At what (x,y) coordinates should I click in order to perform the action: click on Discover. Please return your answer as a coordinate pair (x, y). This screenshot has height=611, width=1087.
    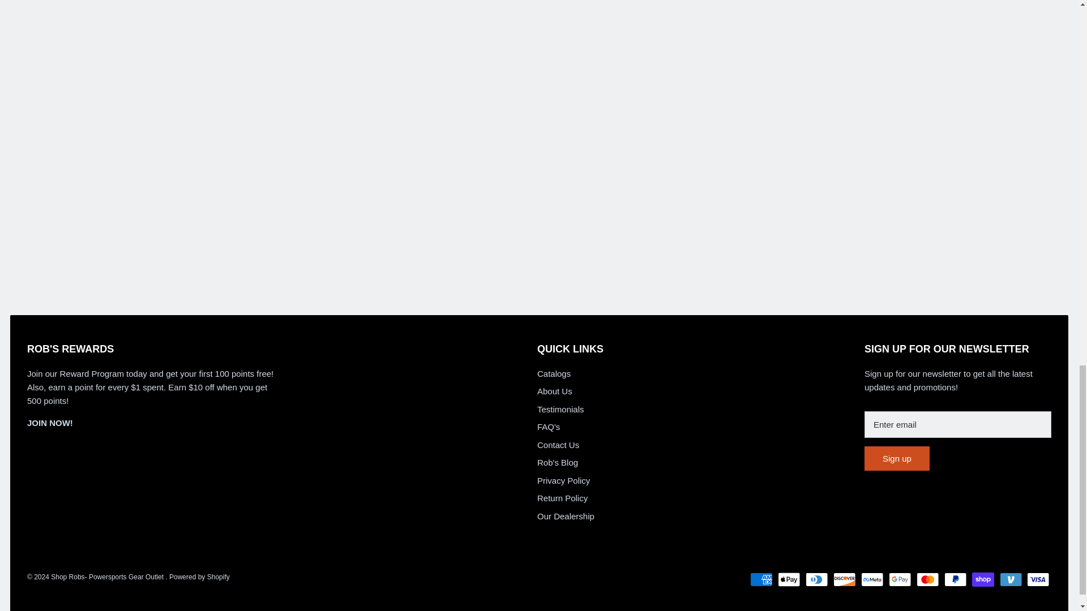
    Looking at the image, I should click on (845, 579).